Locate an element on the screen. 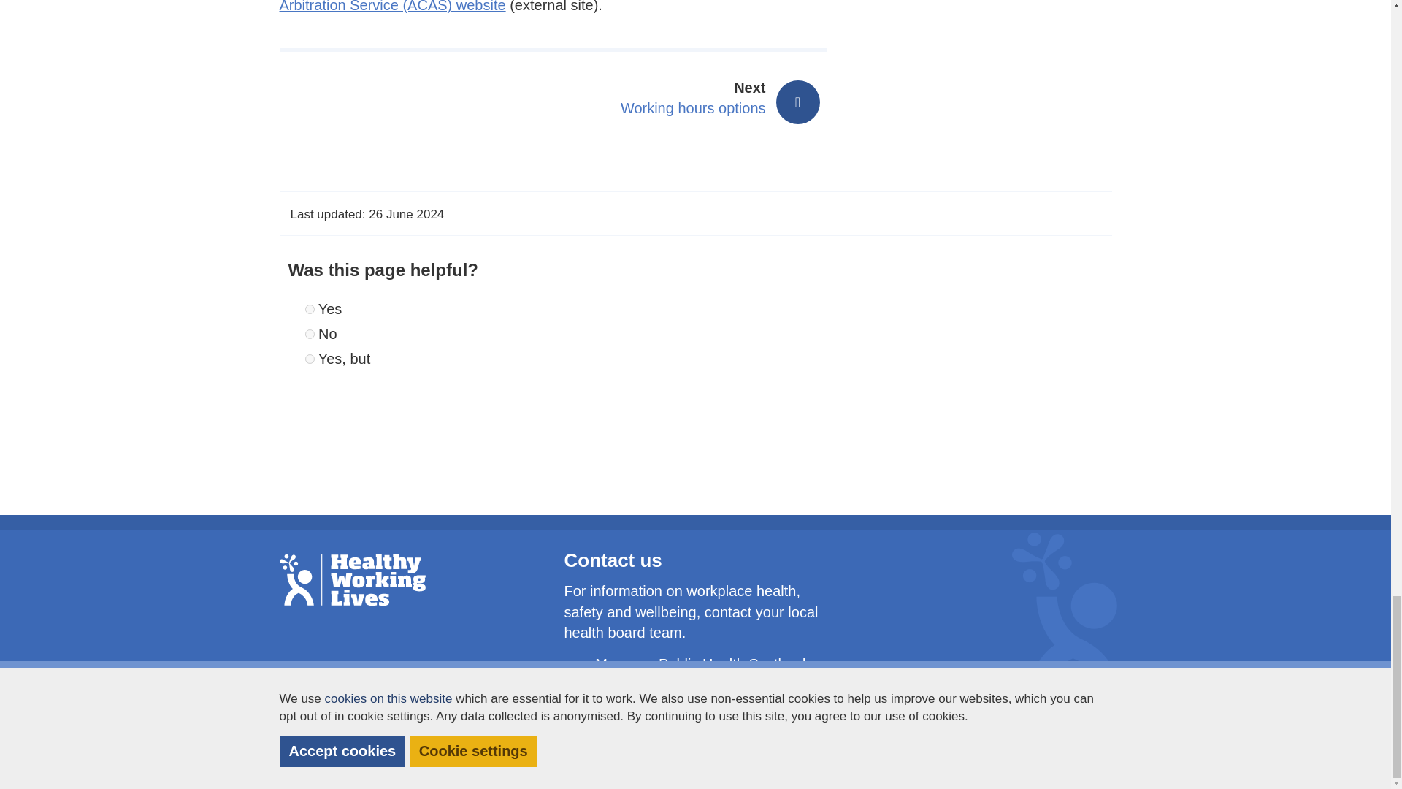 This screenshot has height=789, width=1402. Message Public Health Scotland is located at coordinates (856, 743).